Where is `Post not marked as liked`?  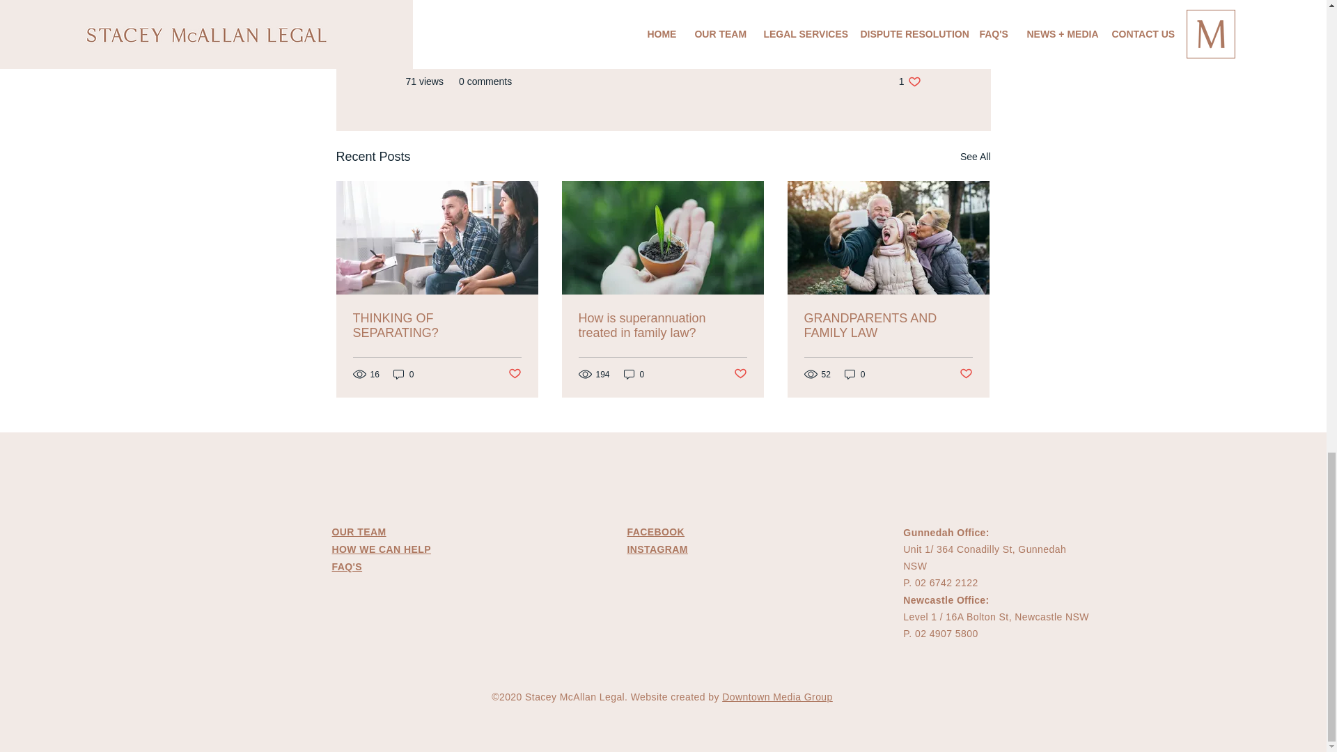 Post not marked as liked is located at coordinates (514, 374).